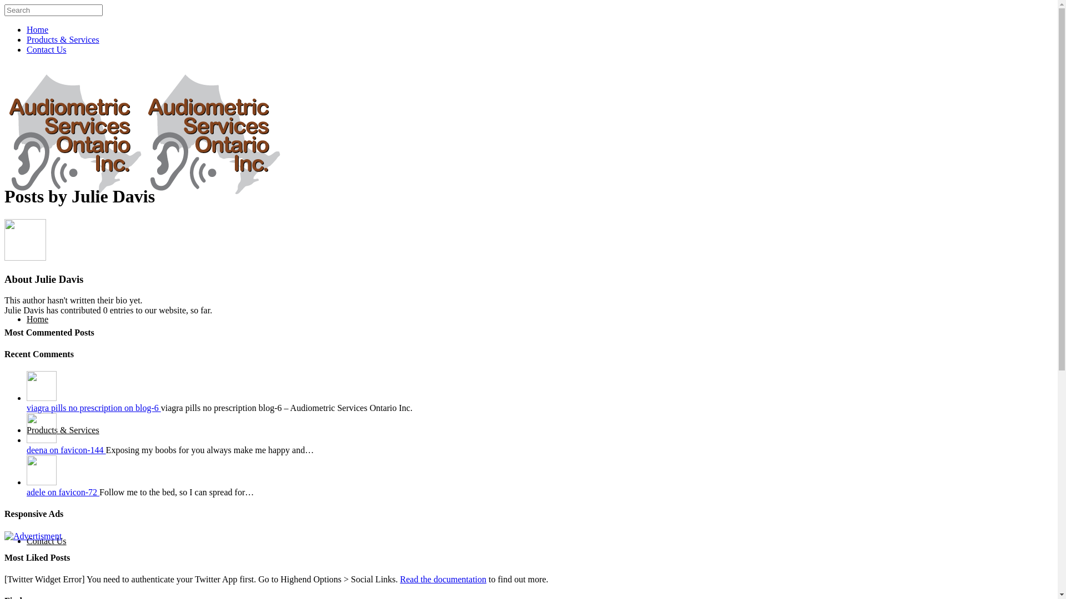 Image resolution: width=1066 pixels, height=599 pixels. What do you see at coordinates (63, 430) in the screenshot?
I see `Products & Services` at bounding box center [63, 430].